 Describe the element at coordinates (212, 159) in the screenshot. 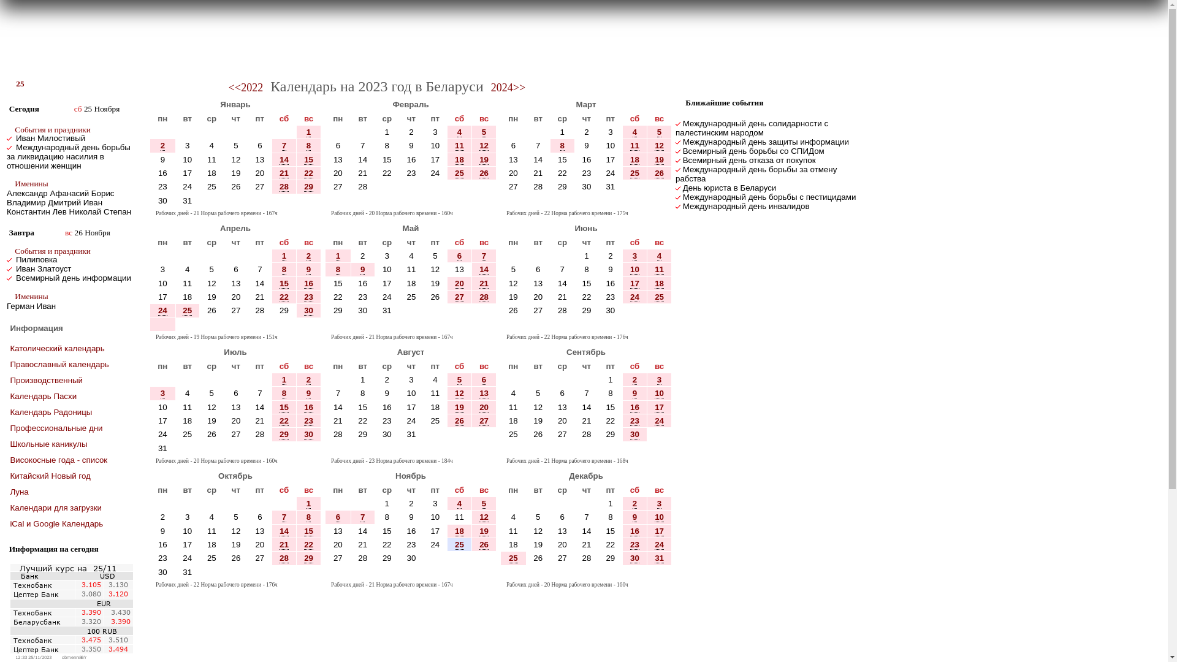

I see `11` at that location.